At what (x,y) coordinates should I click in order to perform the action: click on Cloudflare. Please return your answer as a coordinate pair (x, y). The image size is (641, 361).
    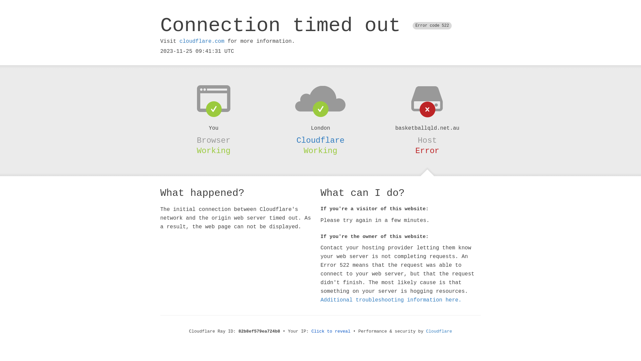
    Looking at the image, I should click on (320, 140).